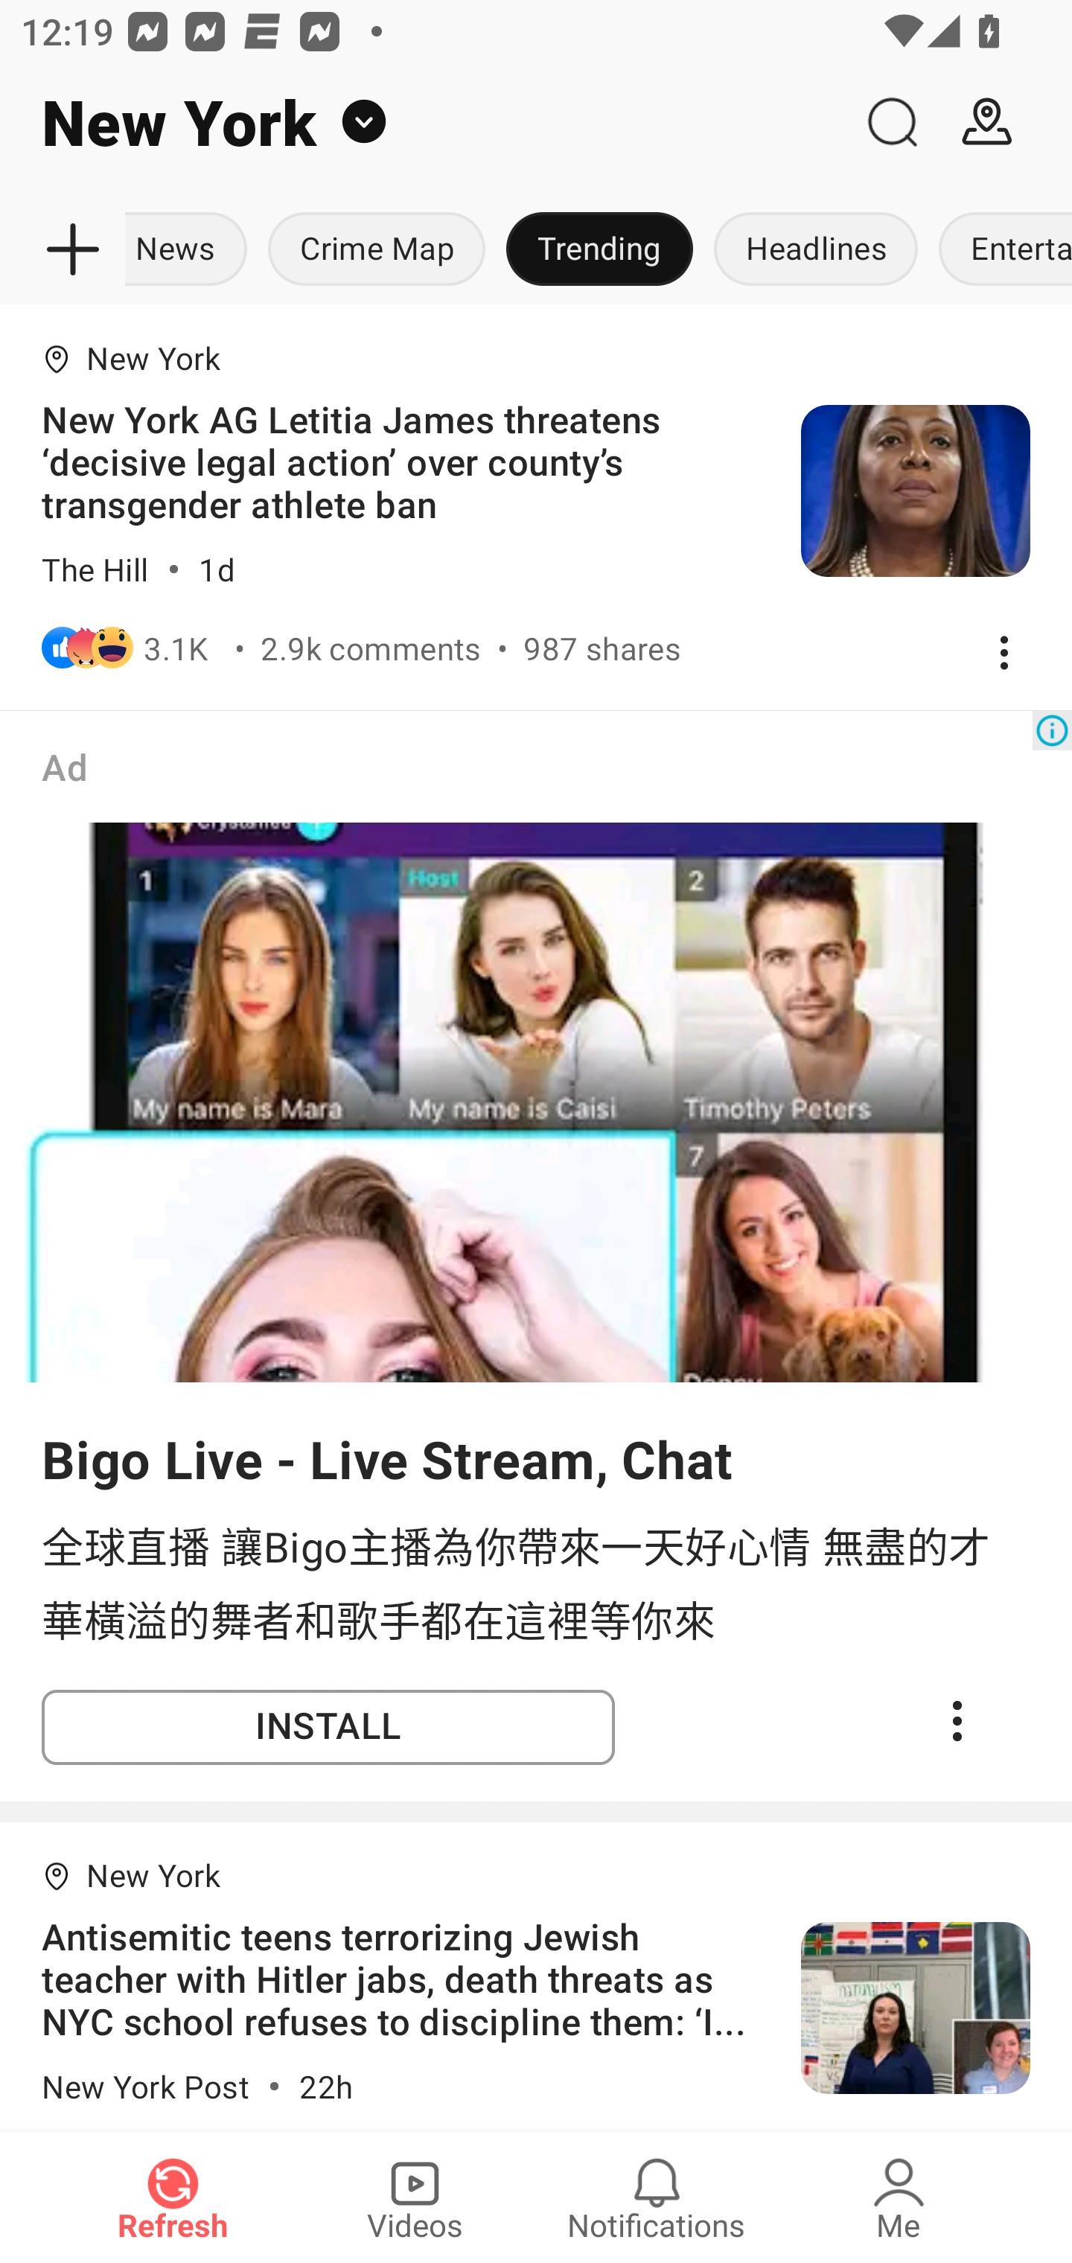  I want to click on Videos, so click(415, 2197).